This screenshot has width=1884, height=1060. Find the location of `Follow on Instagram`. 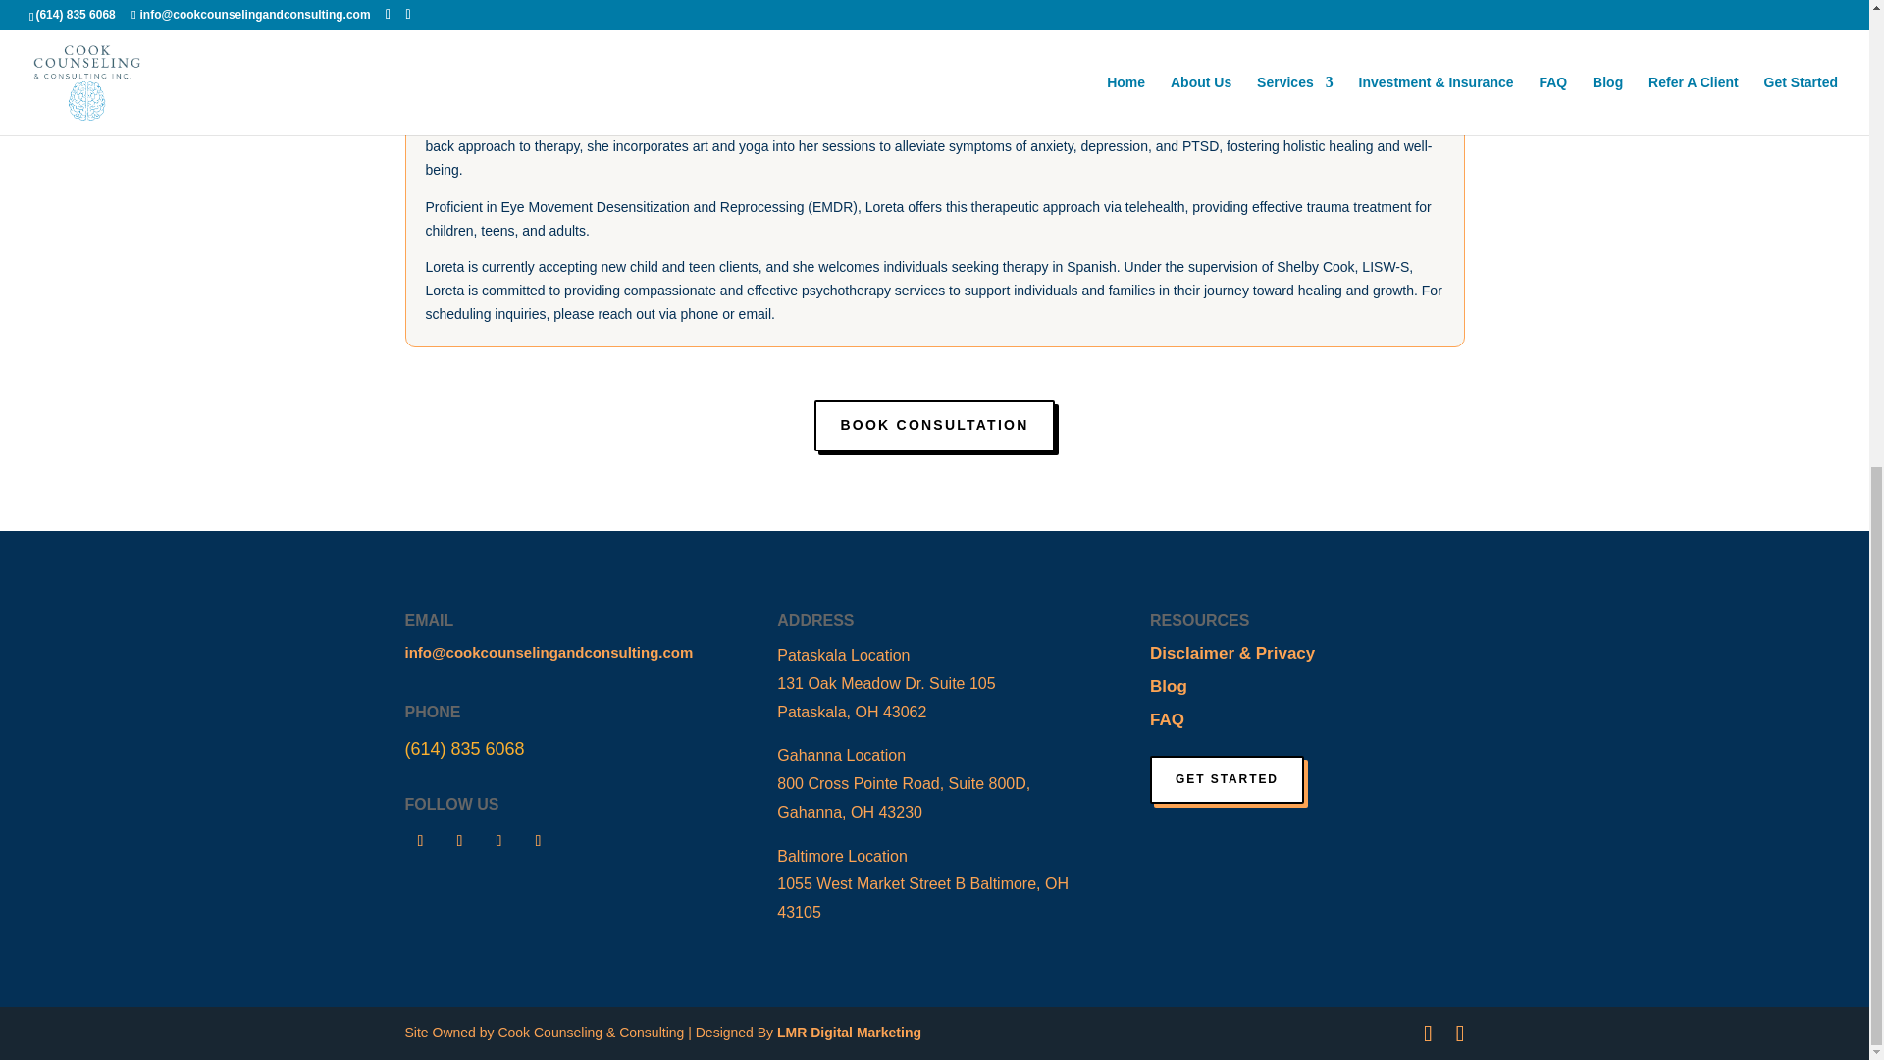

Follow on Instagram is located at coordinates (458, 840).